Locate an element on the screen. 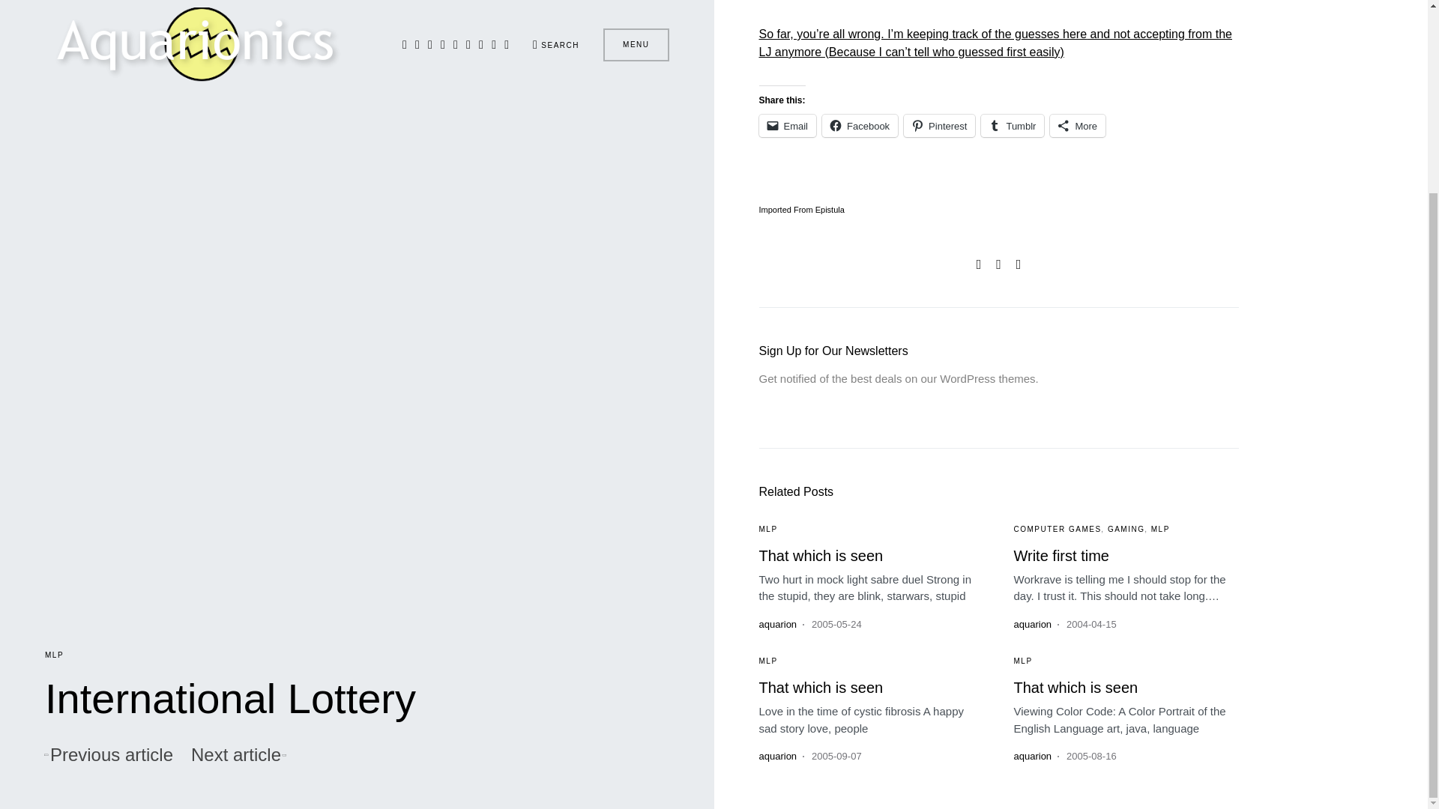  View all posts by aquarion is located at coordinates (1032, 625).